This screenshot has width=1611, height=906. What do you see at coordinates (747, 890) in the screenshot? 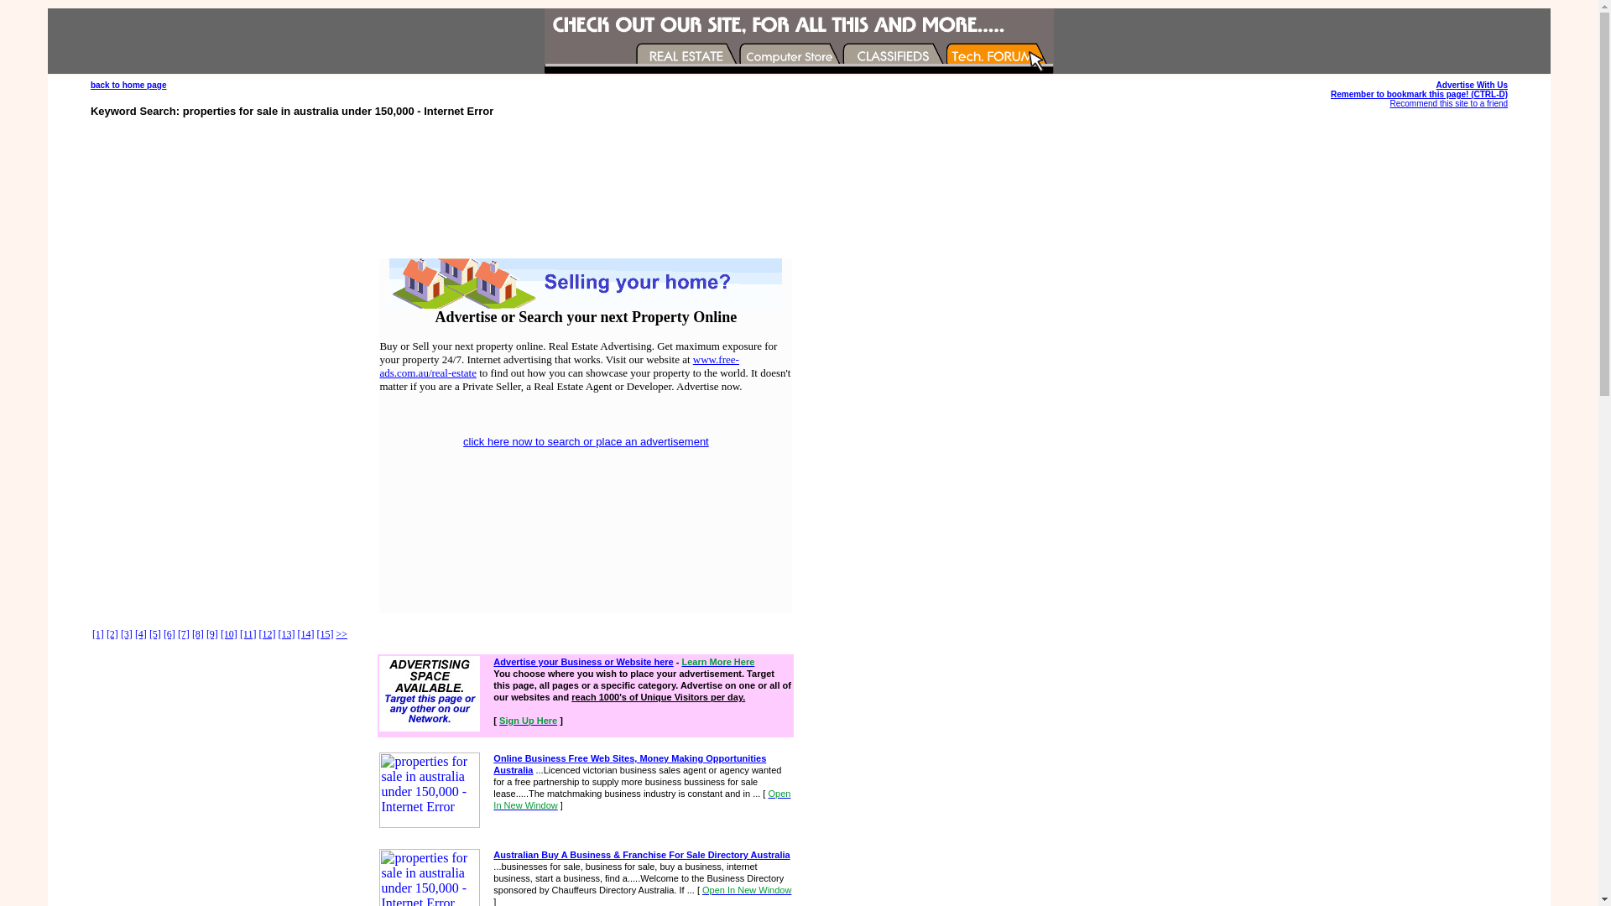
I see `Open In New Window` at bounding box center [747, 890].